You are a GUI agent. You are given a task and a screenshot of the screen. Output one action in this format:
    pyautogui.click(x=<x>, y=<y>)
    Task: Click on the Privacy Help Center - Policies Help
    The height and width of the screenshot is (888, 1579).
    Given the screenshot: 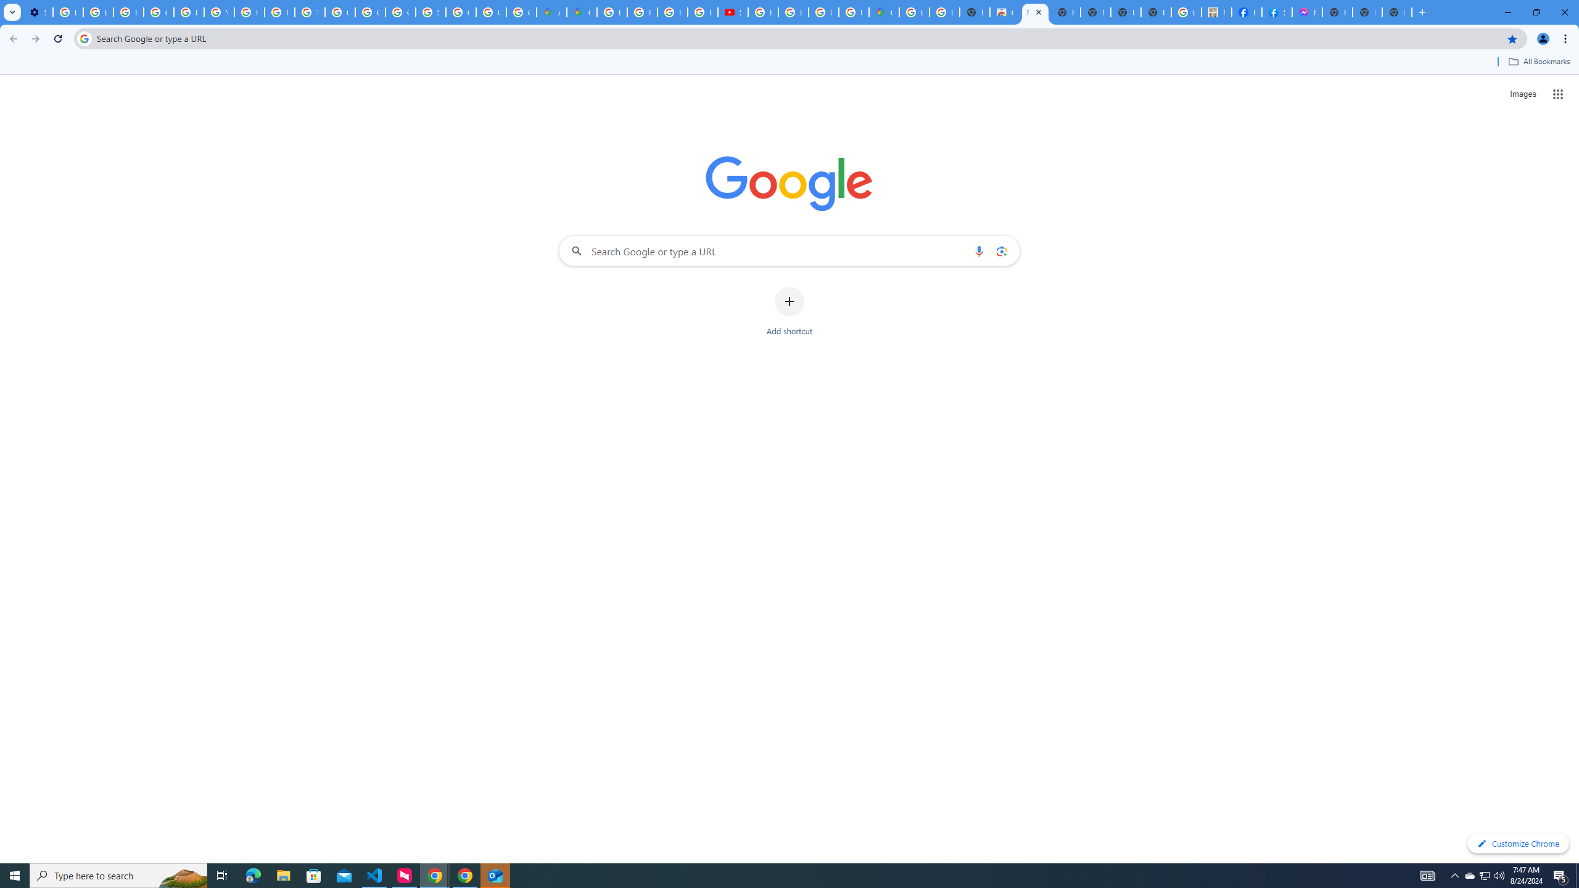 What is the action you would take?
    pyautogui.click(x=189, y=12)
    